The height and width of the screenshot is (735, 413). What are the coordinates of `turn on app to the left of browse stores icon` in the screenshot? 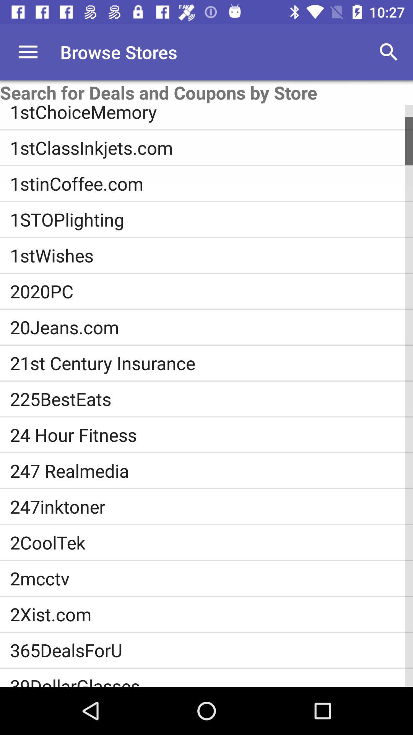 It's located at (28, 52).